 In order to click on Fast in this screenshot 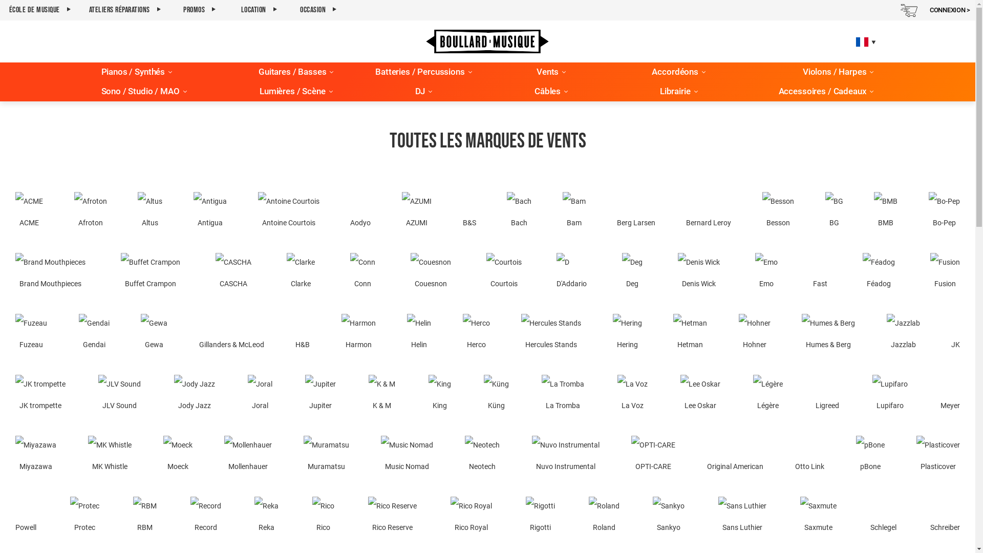, I will do `click(820, 273)`.